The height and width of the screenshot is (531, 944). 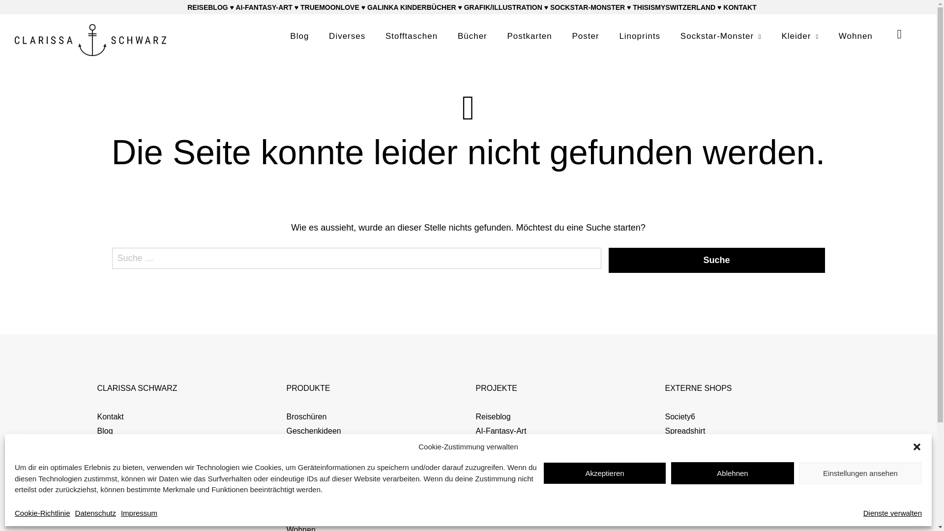 What do you see at coordinates (588, 7) in the screenshot?
I see `SOCKSTAR-MONSTER` at bounding box center [588, 7].